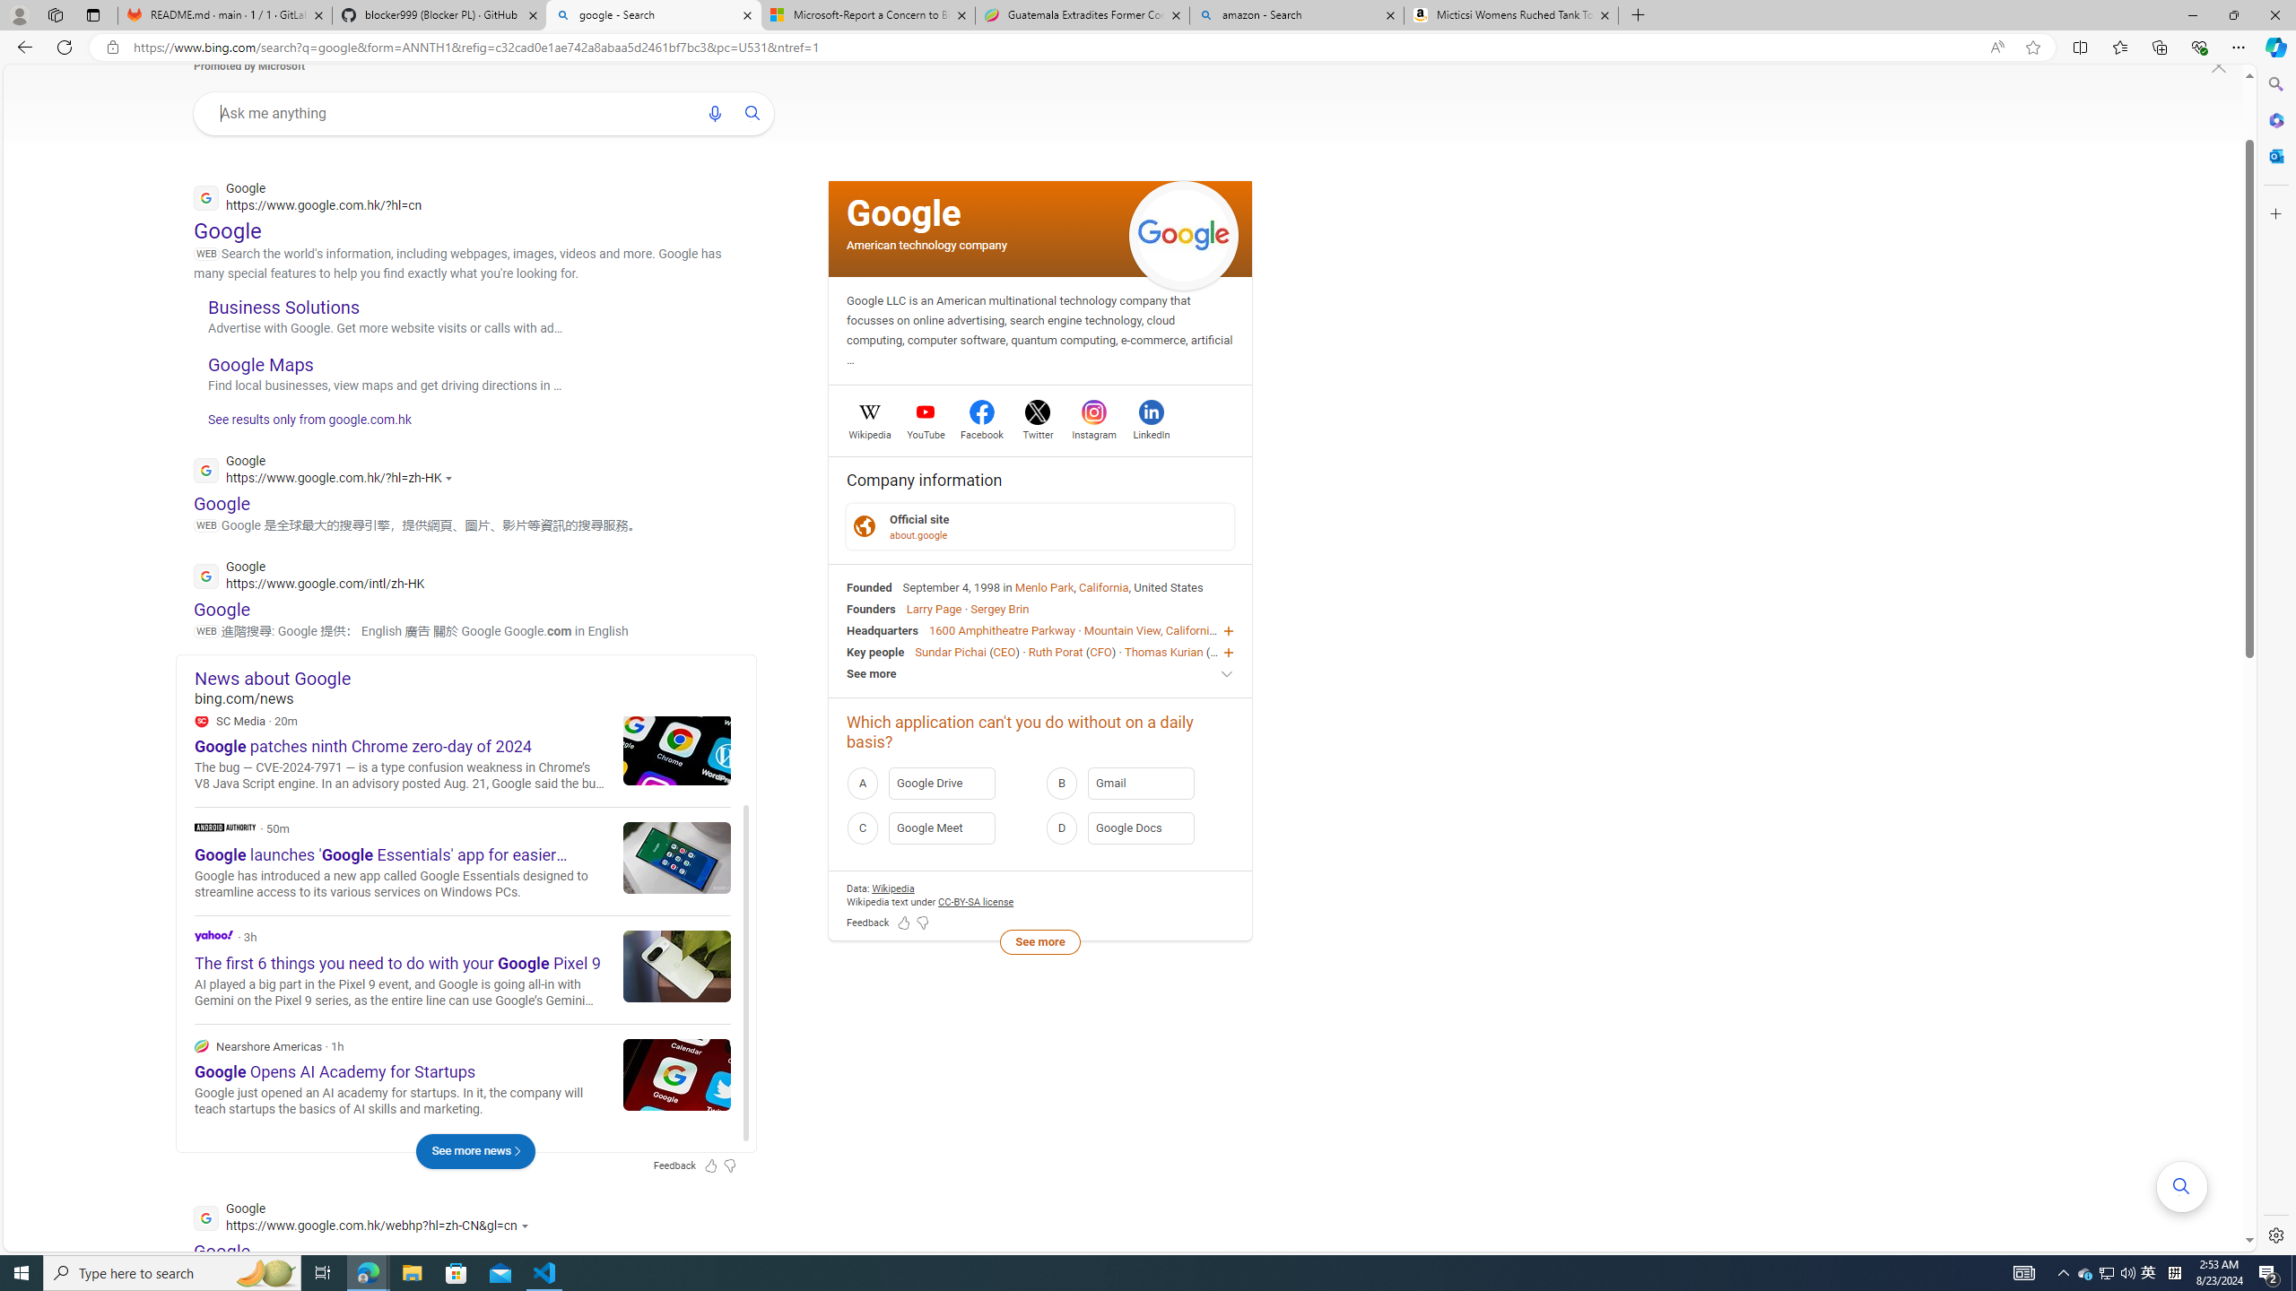  Describe the element at coordinates (714, 113) in the screenshot. I see `Search using voice` at that location.